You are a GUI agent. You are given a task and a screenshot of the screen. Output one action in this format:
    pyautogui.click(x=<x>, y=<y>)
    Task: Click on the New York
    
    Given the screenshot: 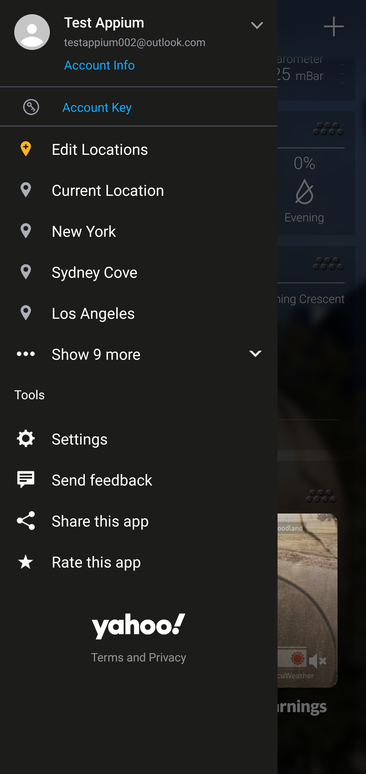 What is the action you would take?
    pyautogui.click(x=139, y=229)
    